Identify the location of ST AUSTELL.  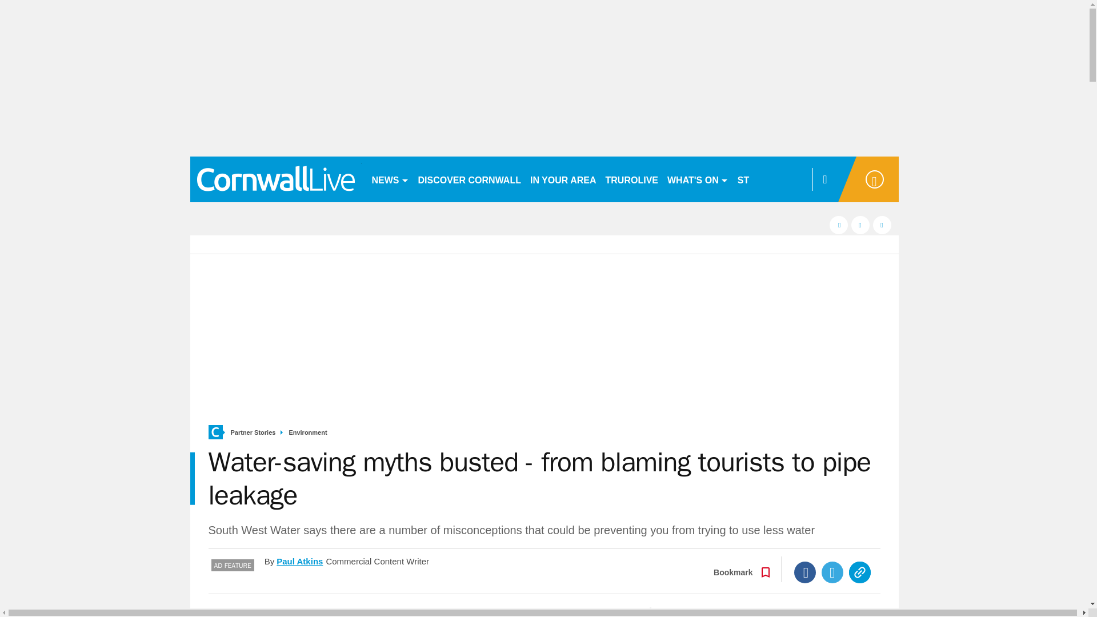
(766, 179).